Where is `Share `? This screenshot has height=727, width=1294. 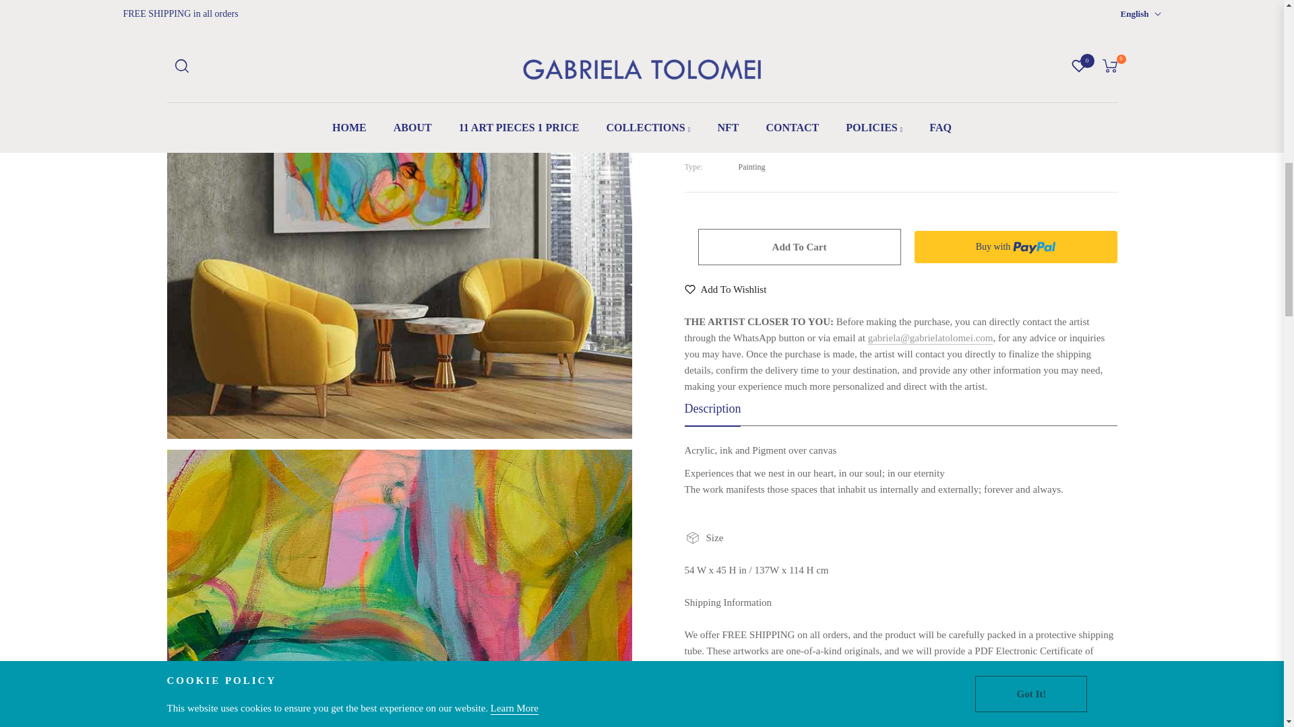 Share  is located at coordinates (701, 178).